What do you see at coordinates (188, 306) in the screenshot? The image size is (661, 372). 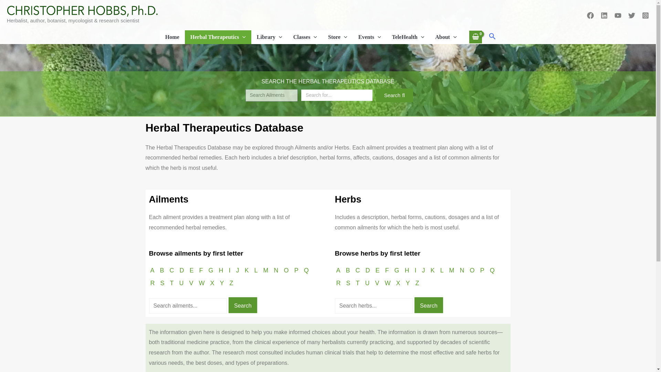 I see `Search` at bounding box center [188, 306].